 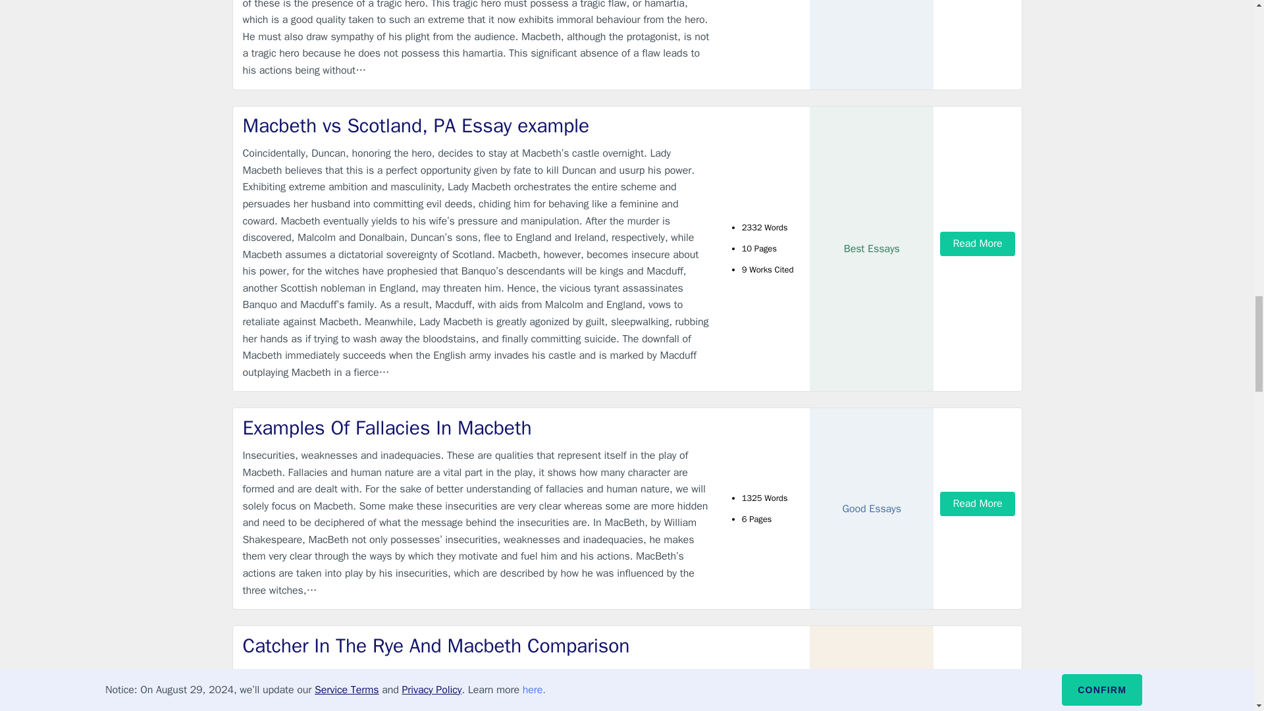 What do you see at coordinates (477, 428) in the screenshot?
I see `Examples Of Fallacies In Macbeth` at bounding box center [477, 428].